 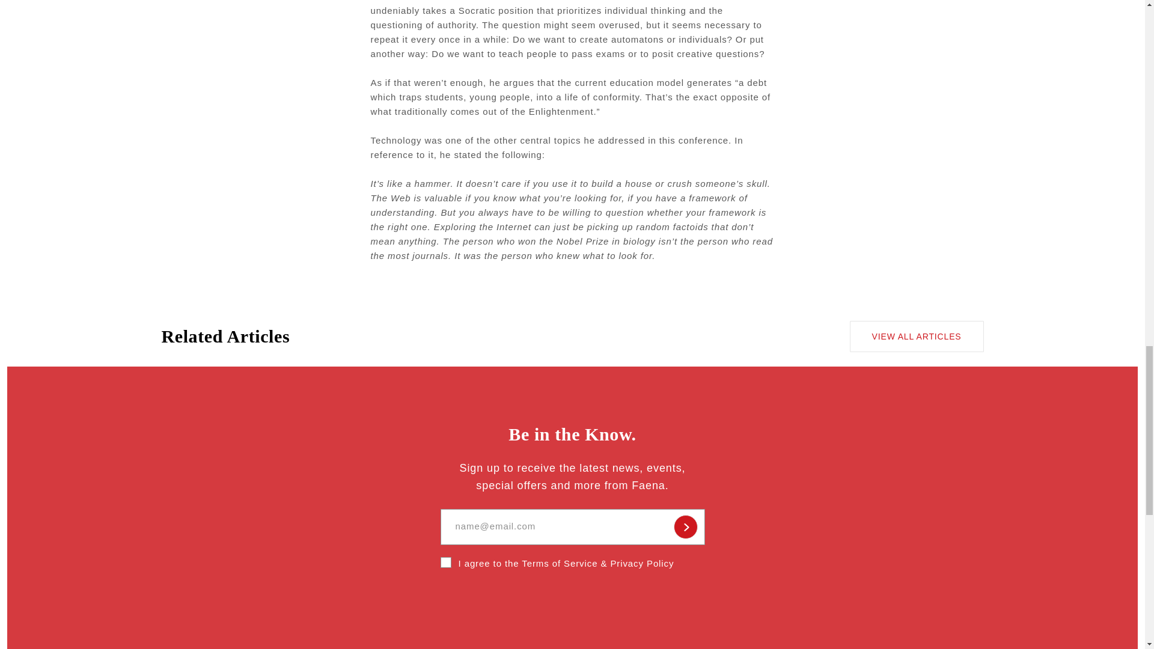 I want to click on VIEW ALL ARTICLES, so click(x=917, y=337).